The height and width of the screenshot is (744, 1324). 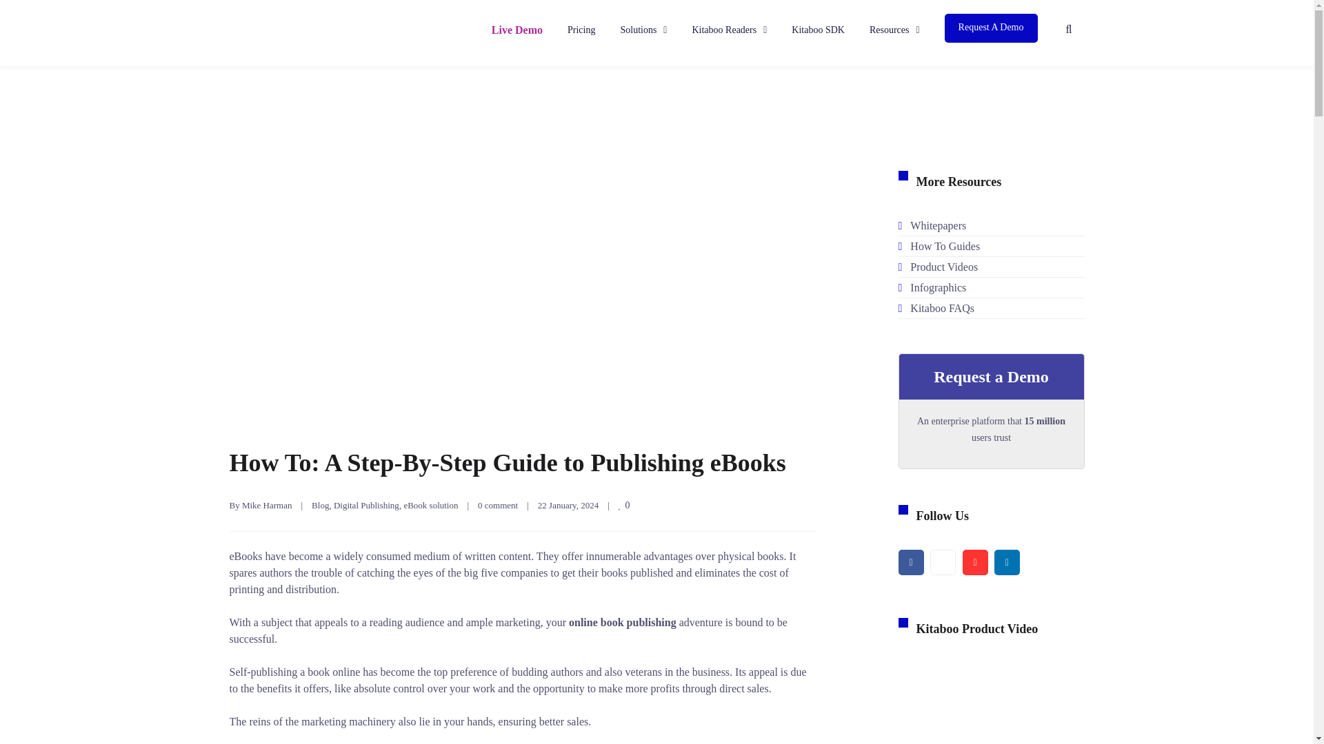 I want to click on Live Demo, so click(x=517, y=33).